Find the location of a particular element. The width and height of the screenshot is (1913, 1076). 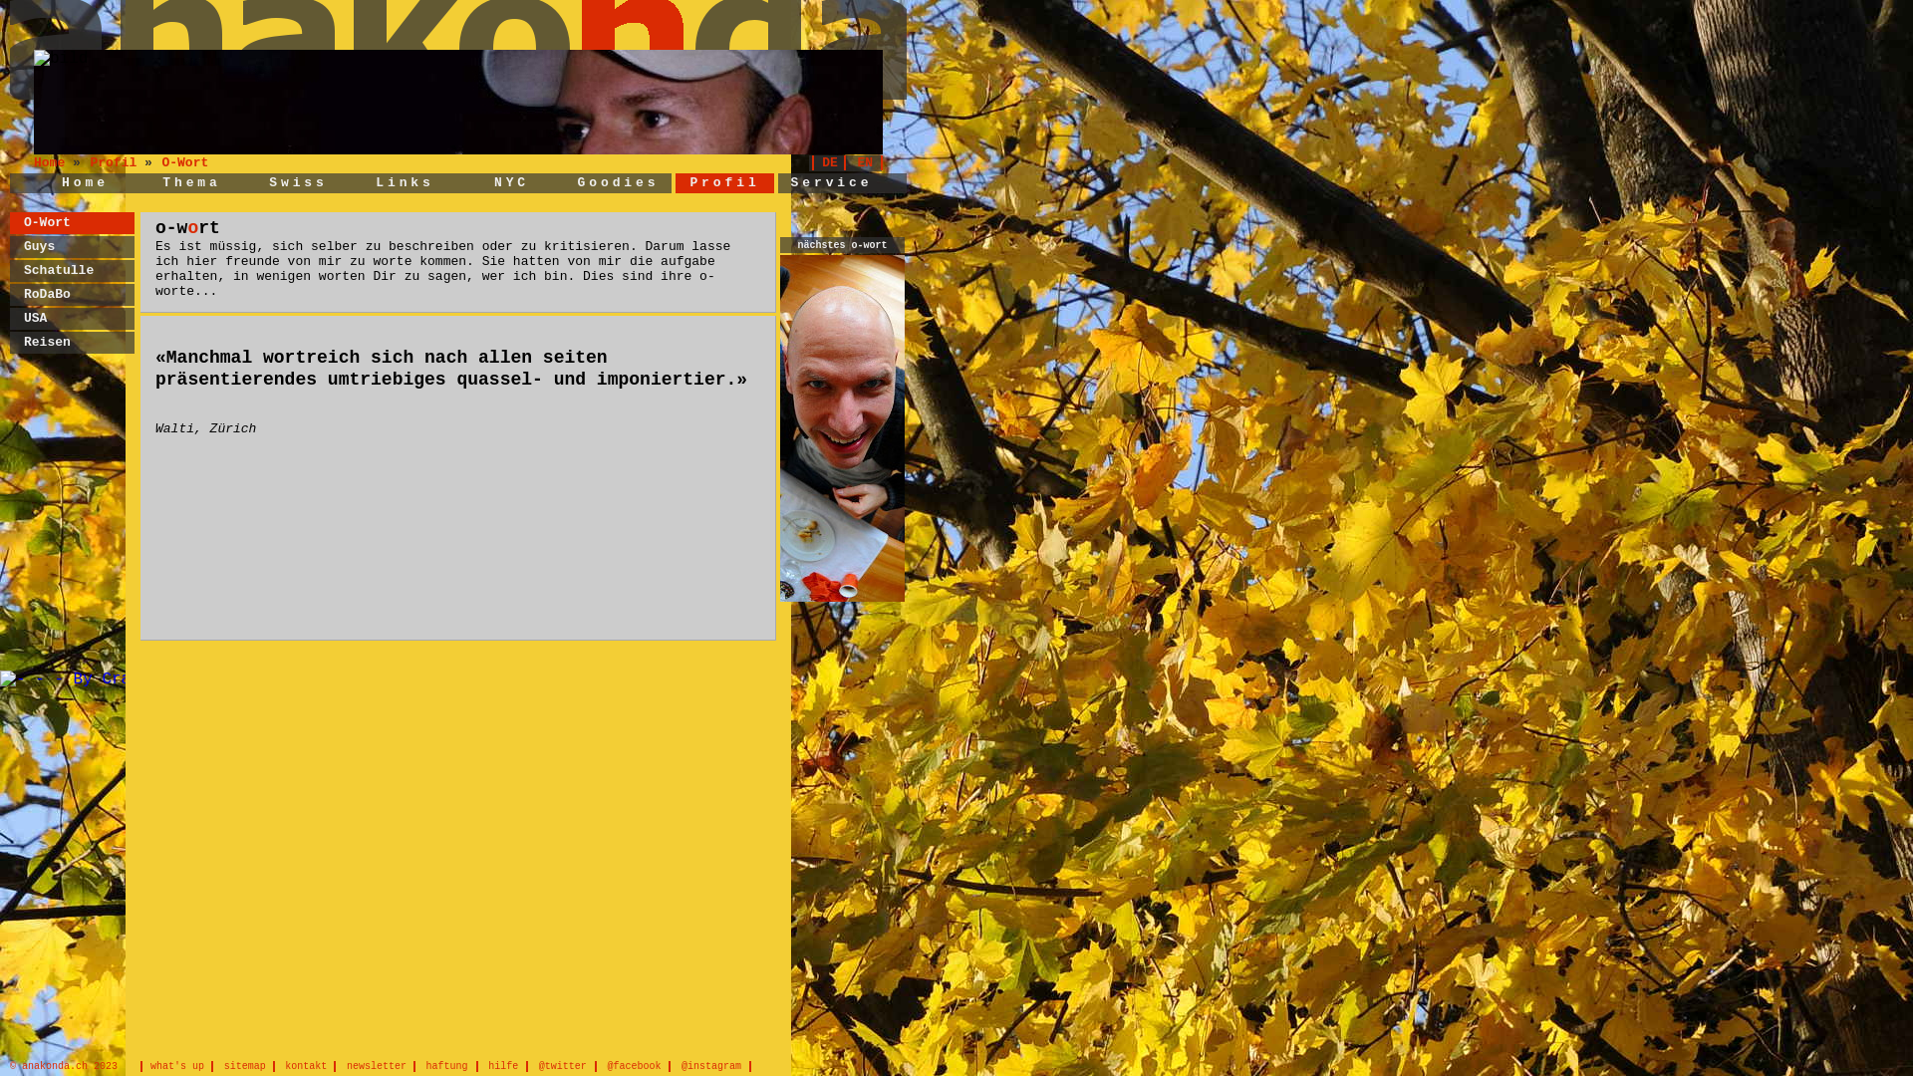

haftung is located at coordinates (450, 1066).